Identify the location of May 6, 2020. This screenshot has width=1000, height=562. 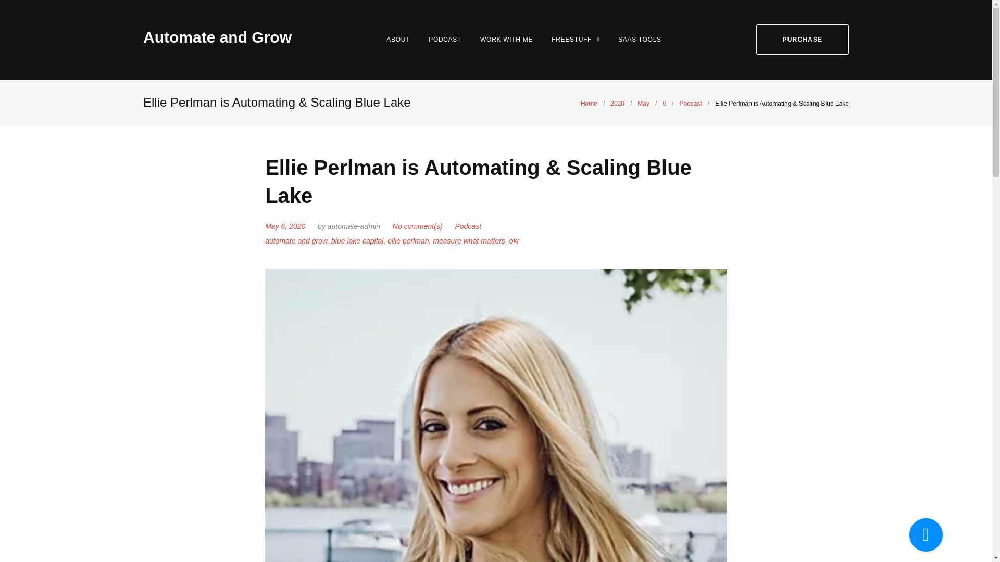
(284, 226).